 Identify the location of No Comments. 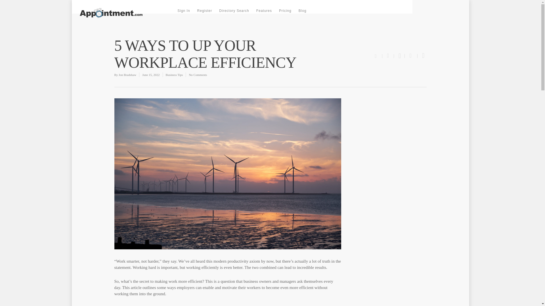
(198, 75).